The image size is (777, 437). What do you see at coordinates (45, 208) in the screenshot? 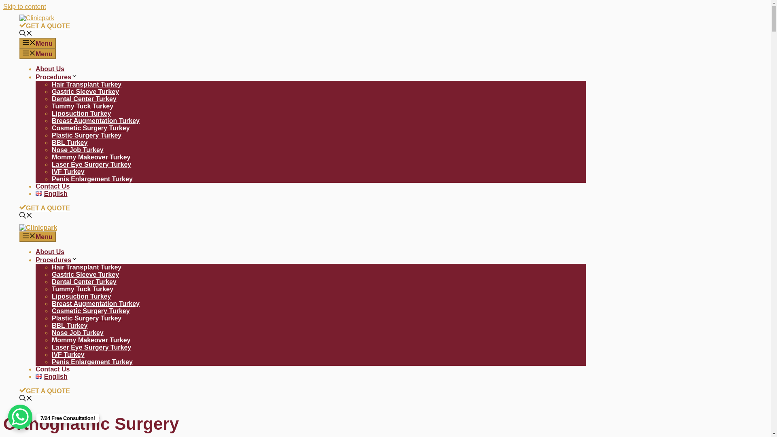
I see `GET A QUOTE` at bounding box center [45, 208].